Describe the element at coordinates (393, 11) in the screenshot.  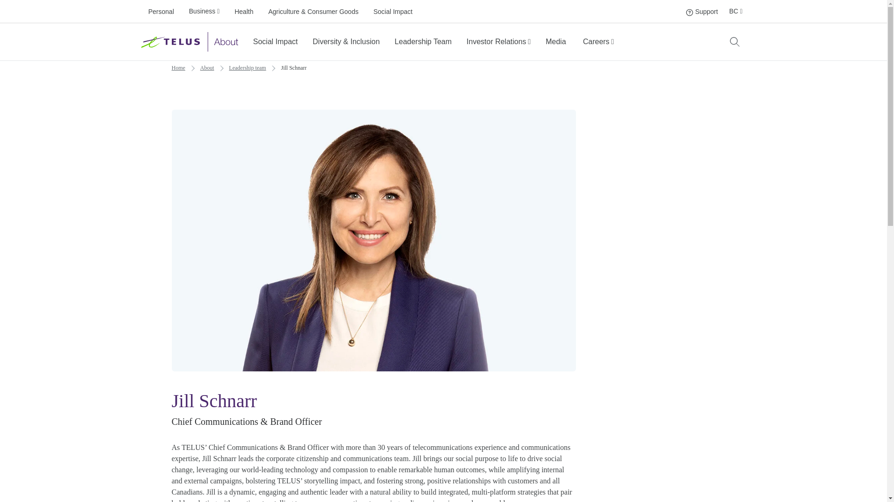
I see `Leadership Team` at that location.